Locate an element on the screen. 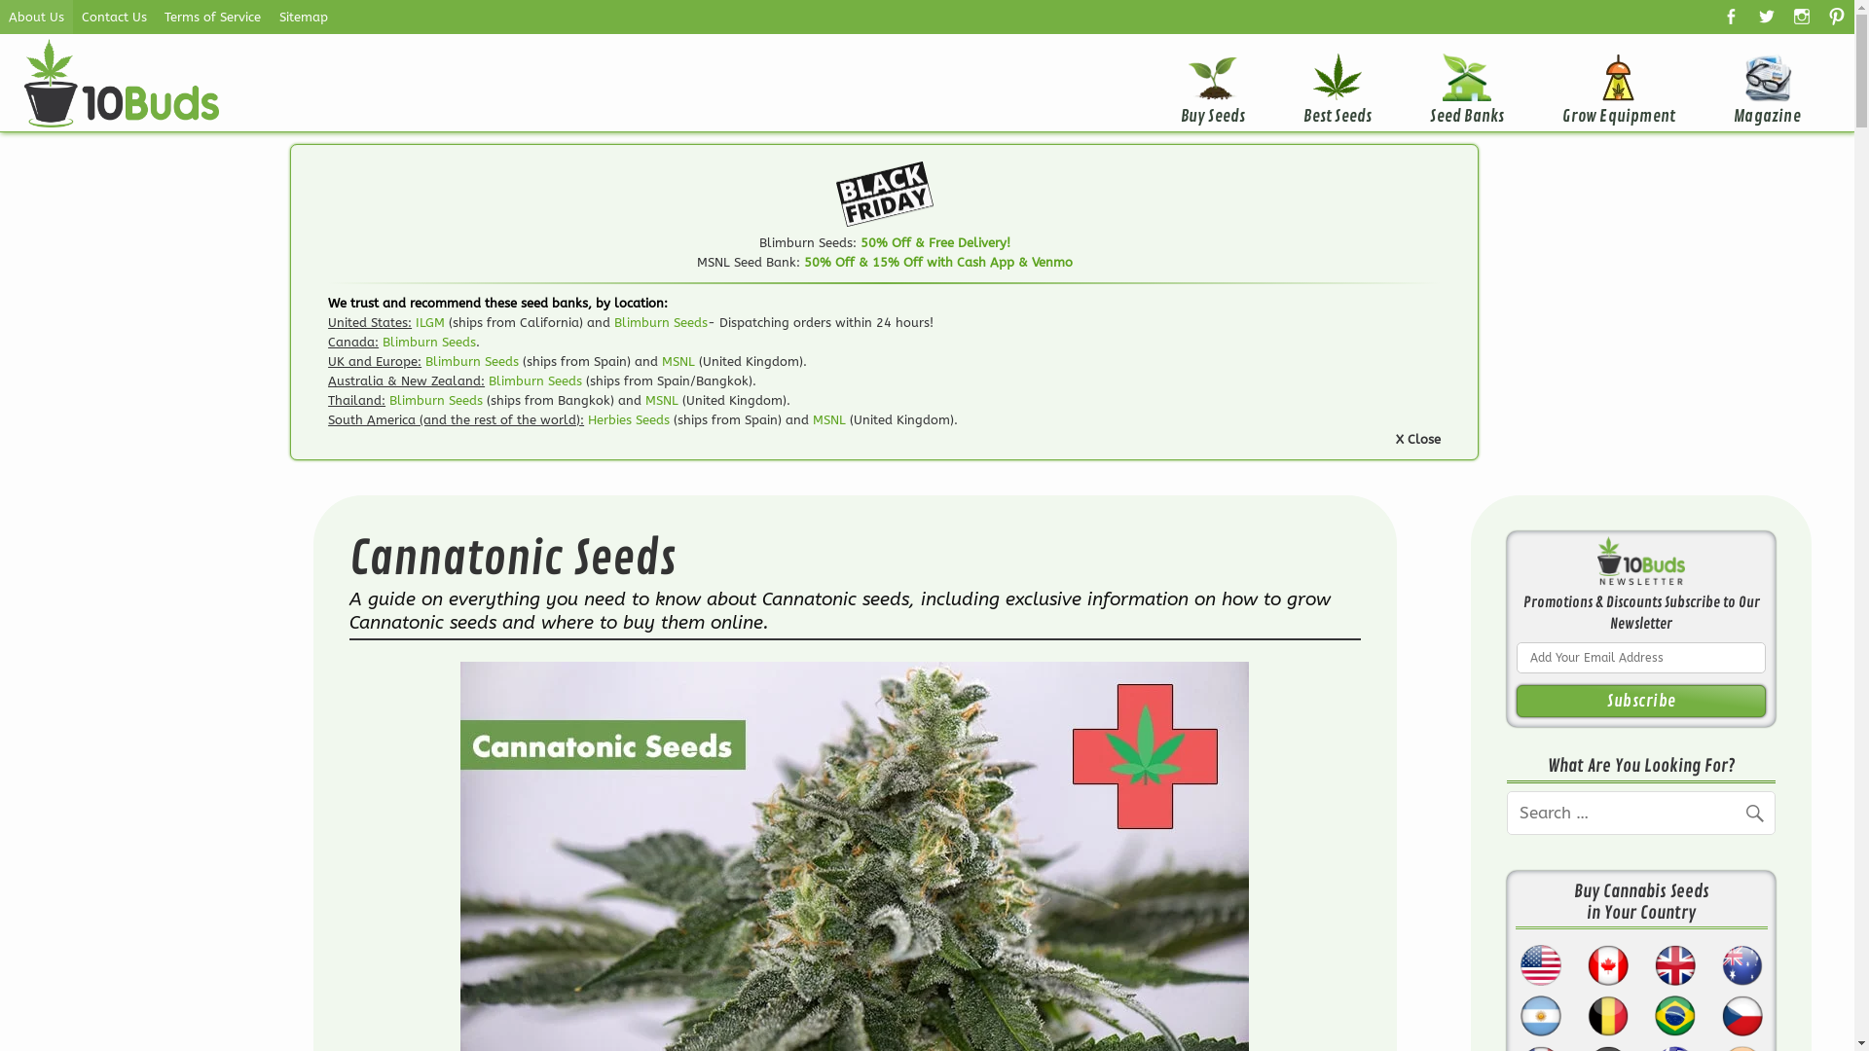  Best Seeds is located at coordinates (1338, 83).